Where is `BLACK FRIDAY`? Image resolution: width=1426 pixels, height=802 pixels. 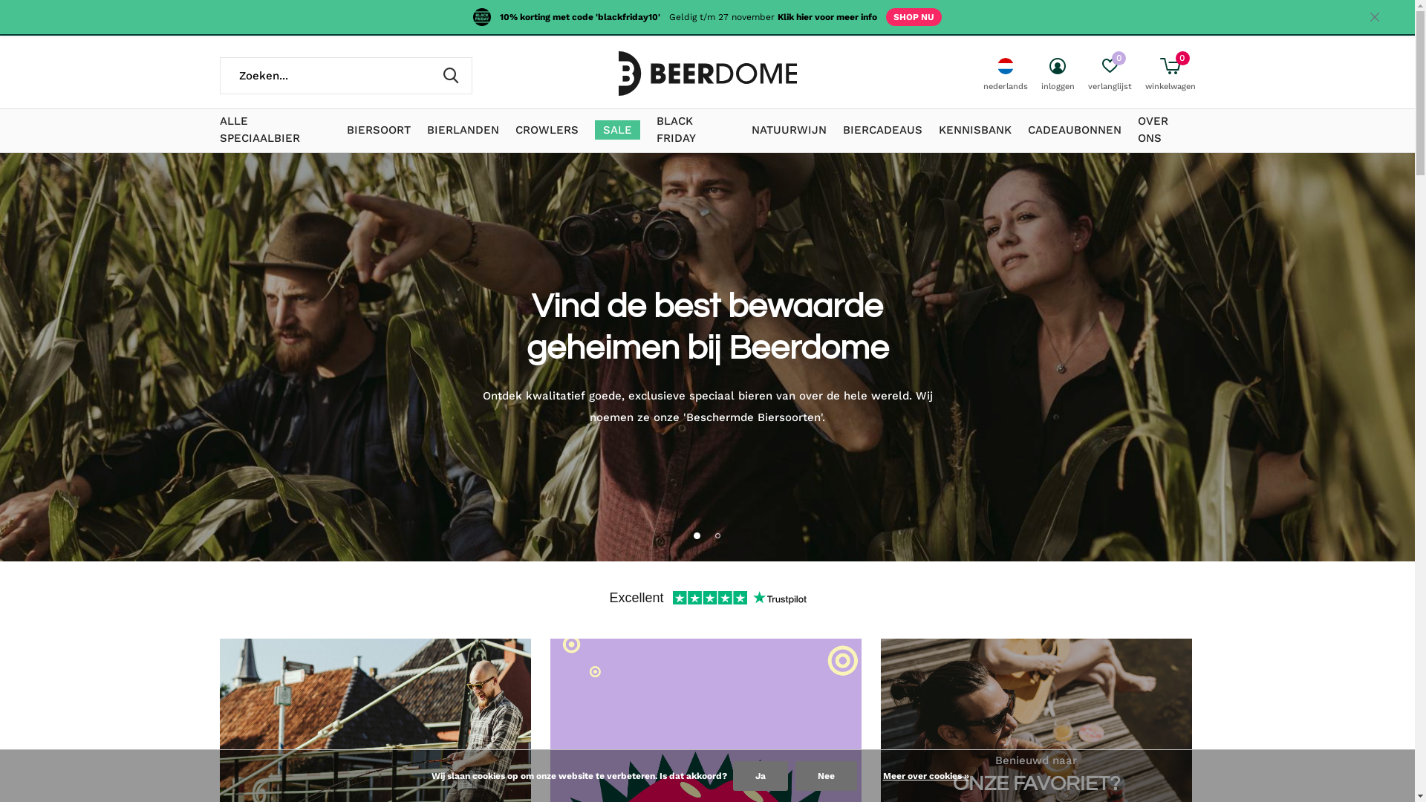 BLACK FRIDAY is located at coordinates (696, 130).